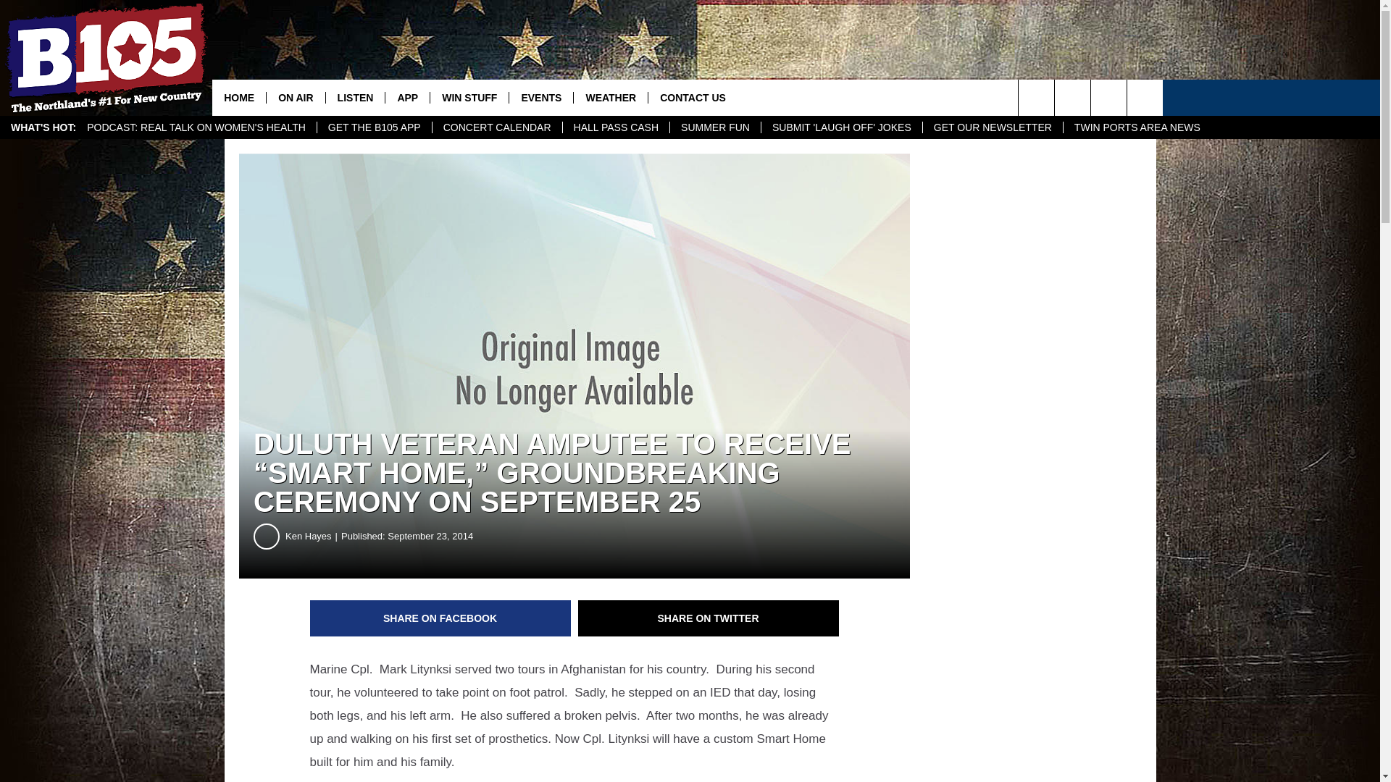 The width and height of the screenshot is (1391, 782). I want to click on APP, so click(407, 97).